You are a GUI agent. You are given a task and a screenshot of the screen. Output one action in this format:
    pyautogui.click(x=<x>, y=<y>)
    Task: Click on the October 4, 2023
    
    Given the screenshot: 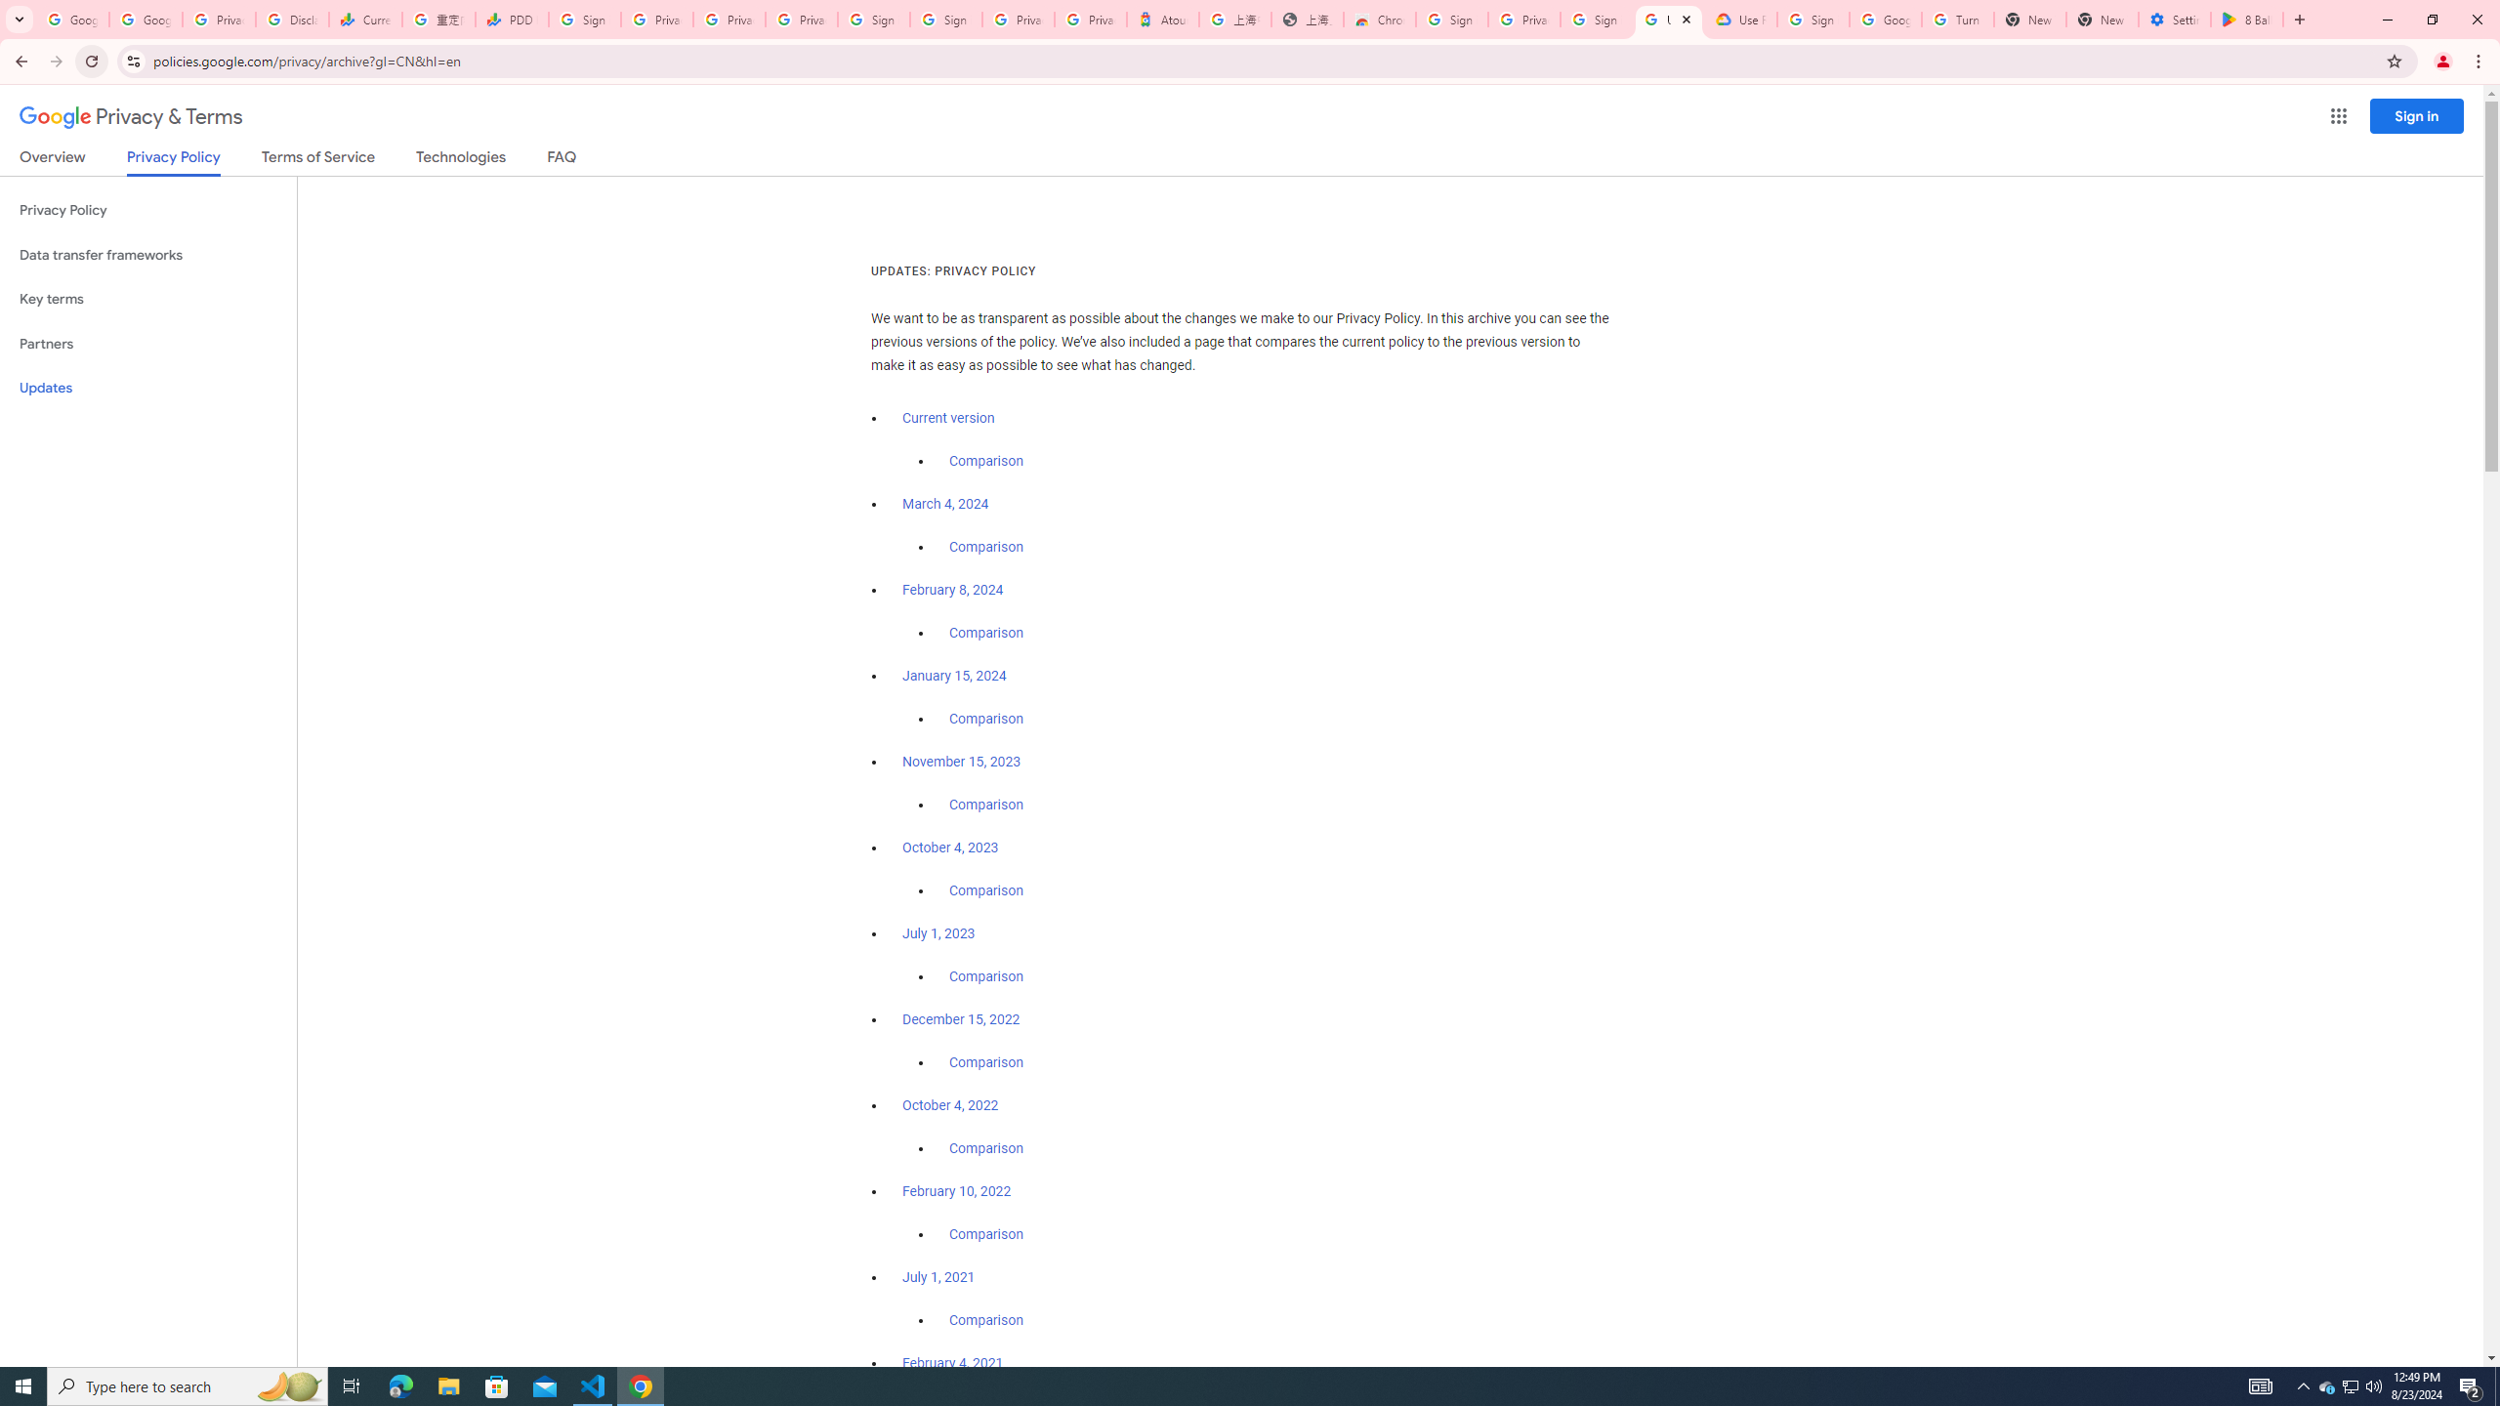 What is the action you would take?
    pyautogui.click(x=951, y=848)
    